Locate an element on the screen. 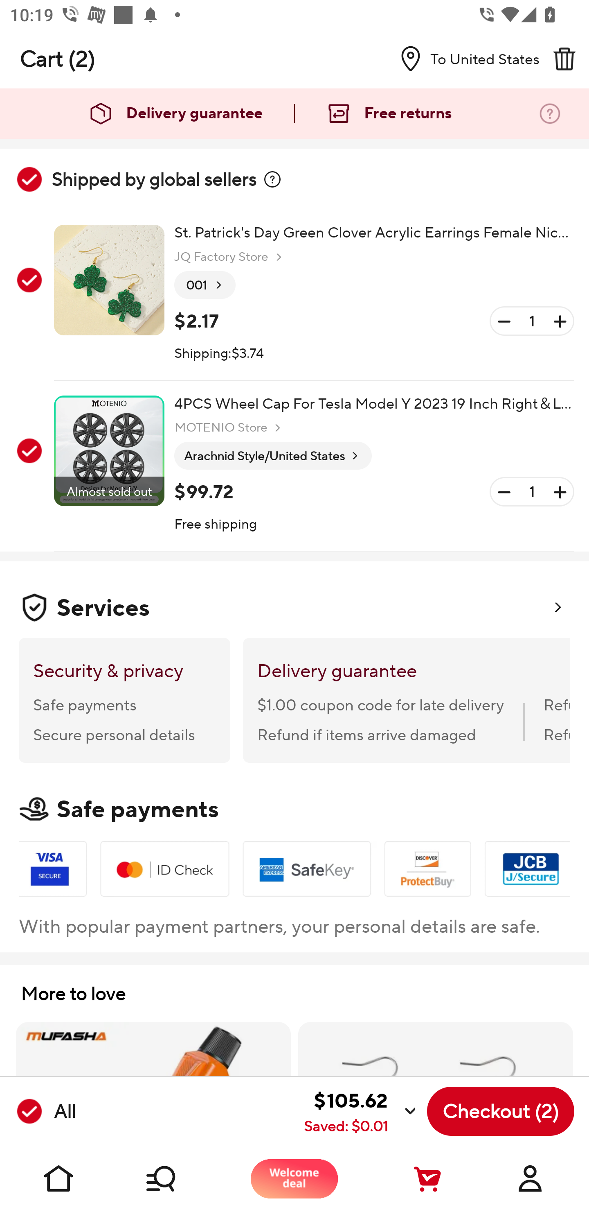   is located at coordinates (564, 59).